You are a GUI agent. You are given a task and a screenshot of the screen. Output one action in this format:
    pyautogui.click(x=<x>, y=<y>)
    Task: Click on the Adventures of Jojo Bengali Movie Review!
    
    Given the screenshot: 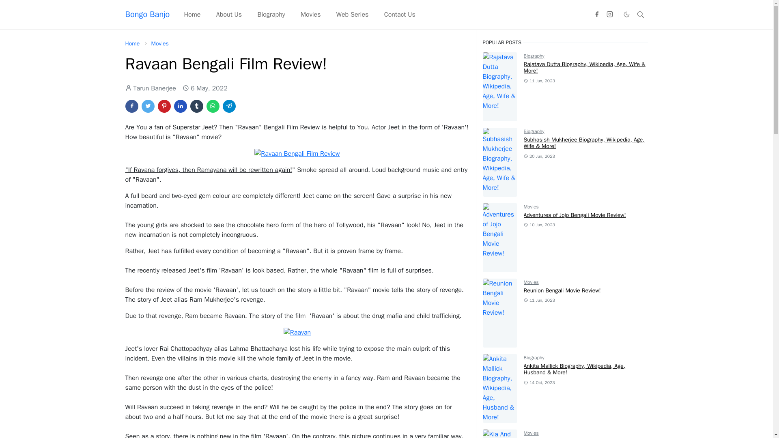 What is the action you would take?
    pyautogui.click(x=575, y=215)
    